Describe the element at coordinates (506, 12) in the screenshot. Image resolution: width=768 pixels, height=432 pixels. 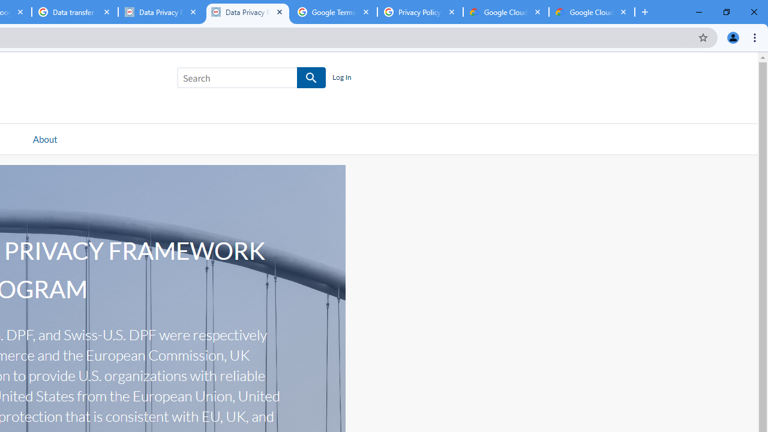
I see `Google Cloud Privacy Notice` at that location.